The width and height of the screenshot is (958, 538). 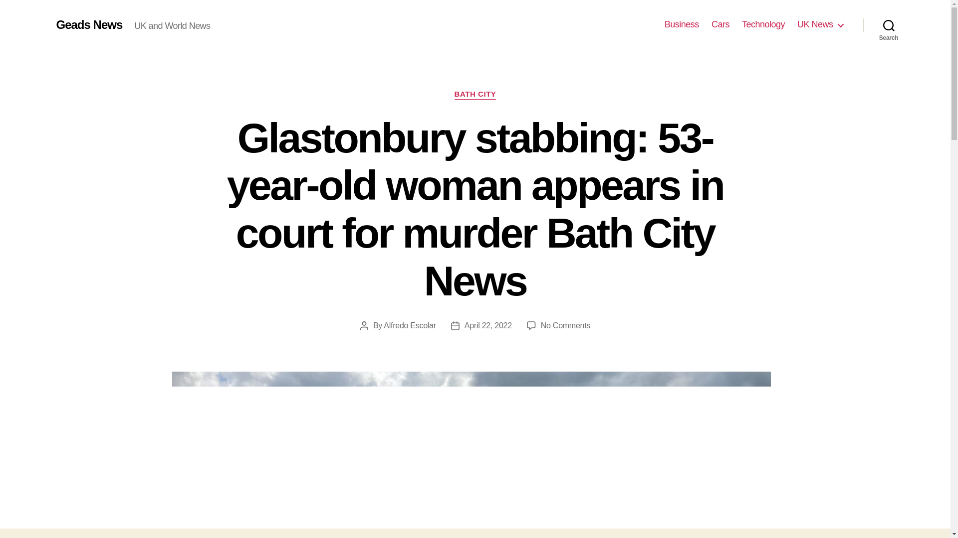 What do you see at coordinates (475, 95) in the screenshot?
I see `BATH CITY` at bounding box center [475, 95].